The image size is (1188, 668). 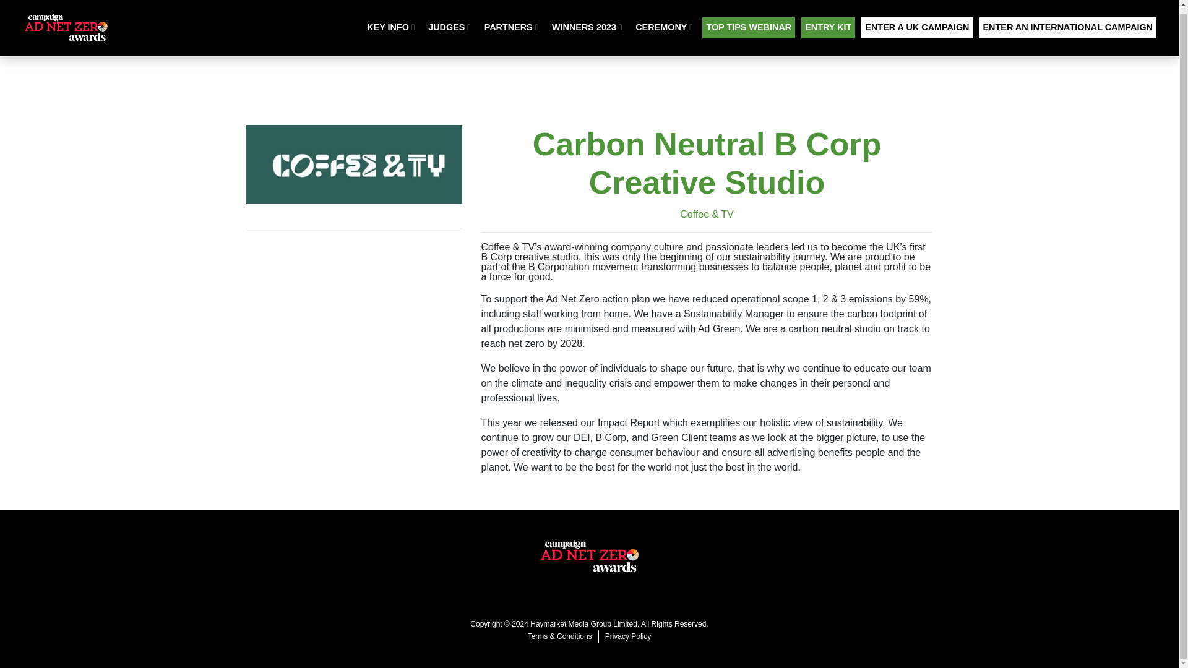 I want to click on ENTER AN INTERNATIONAL CAMPAIGN, so click(x=1067, y=23).